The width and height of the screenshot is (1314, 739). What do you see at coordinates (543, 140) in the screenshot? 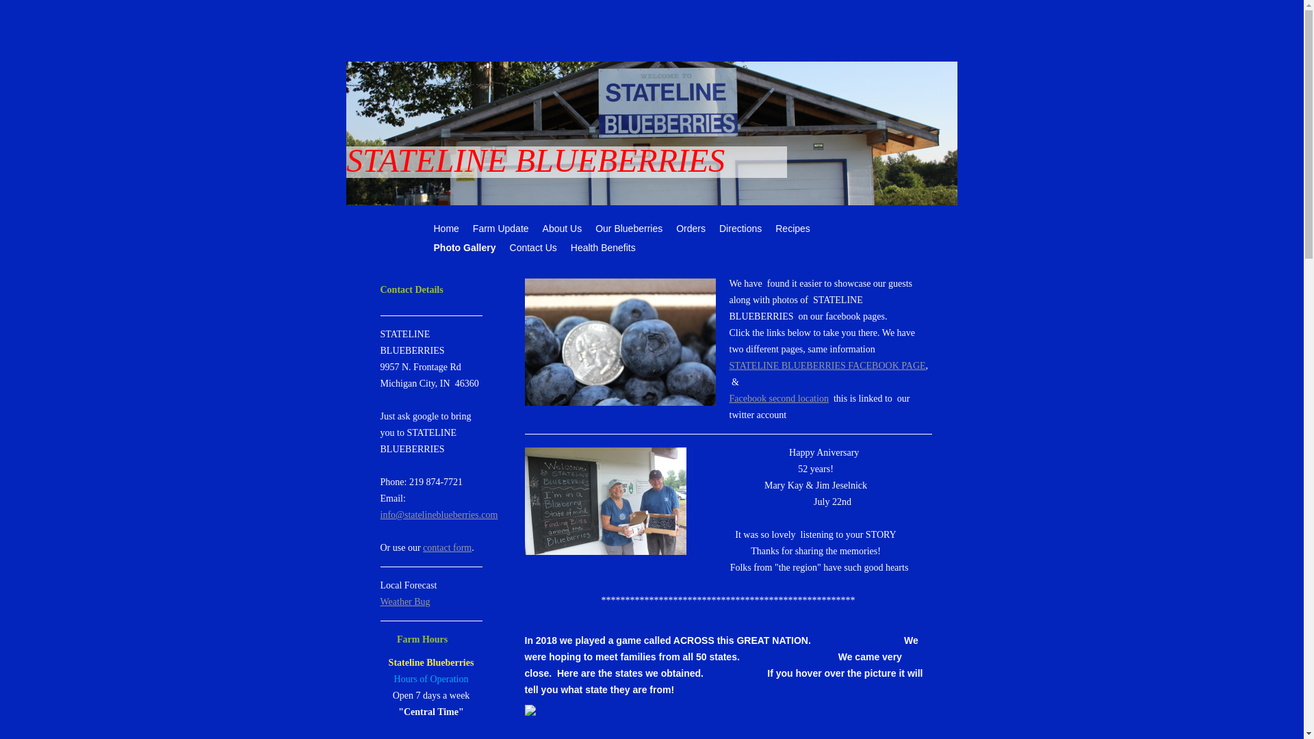
I see `  STATELINE BLUEBERRIES                    ` at bounding box center [543, 140].